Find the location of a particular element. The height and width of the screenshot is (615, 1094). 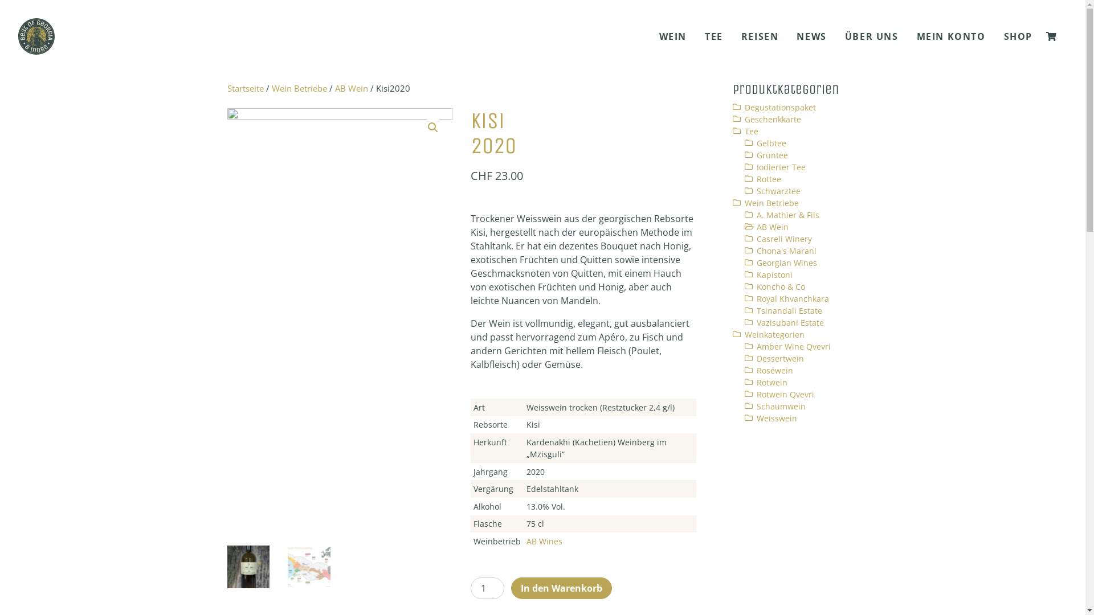

Degustationspaket is located at coordinates (779, 107).